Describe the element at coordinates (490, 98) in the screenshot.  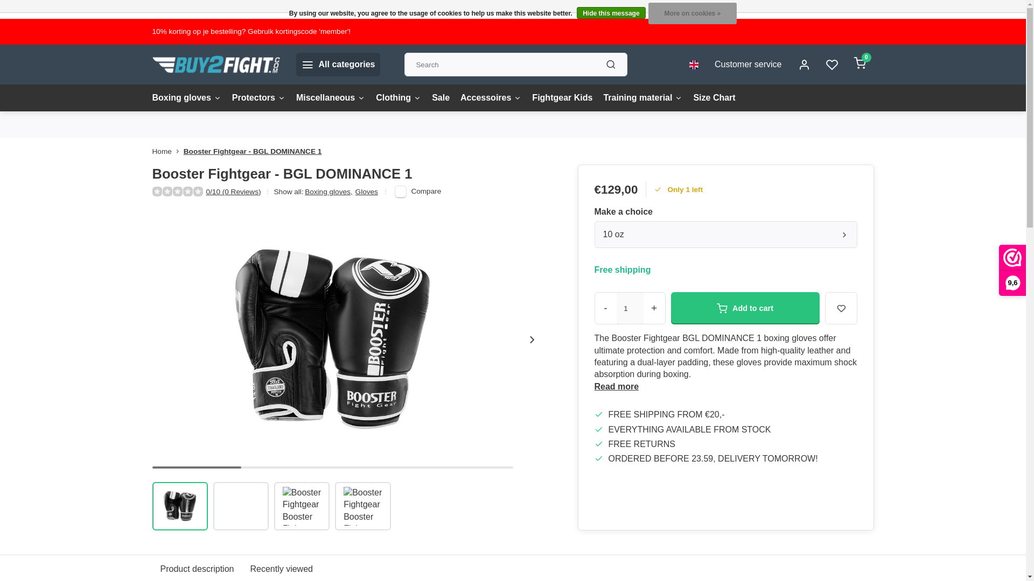
I see `Accessoires` at that location.